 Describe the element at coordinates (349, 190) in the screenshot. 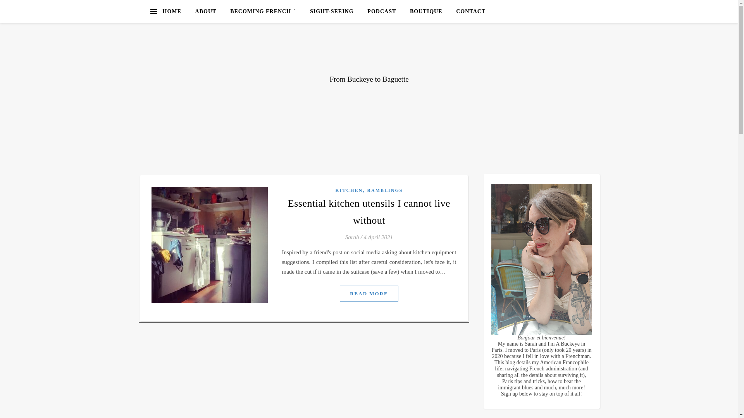

I see `KITCHEN` at that location.